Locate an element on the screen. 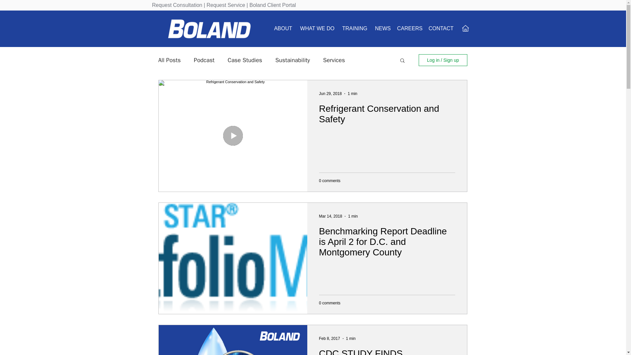 The height and width of the screenshot is (355, 631). Request Service is located at coordinates (226, 5).